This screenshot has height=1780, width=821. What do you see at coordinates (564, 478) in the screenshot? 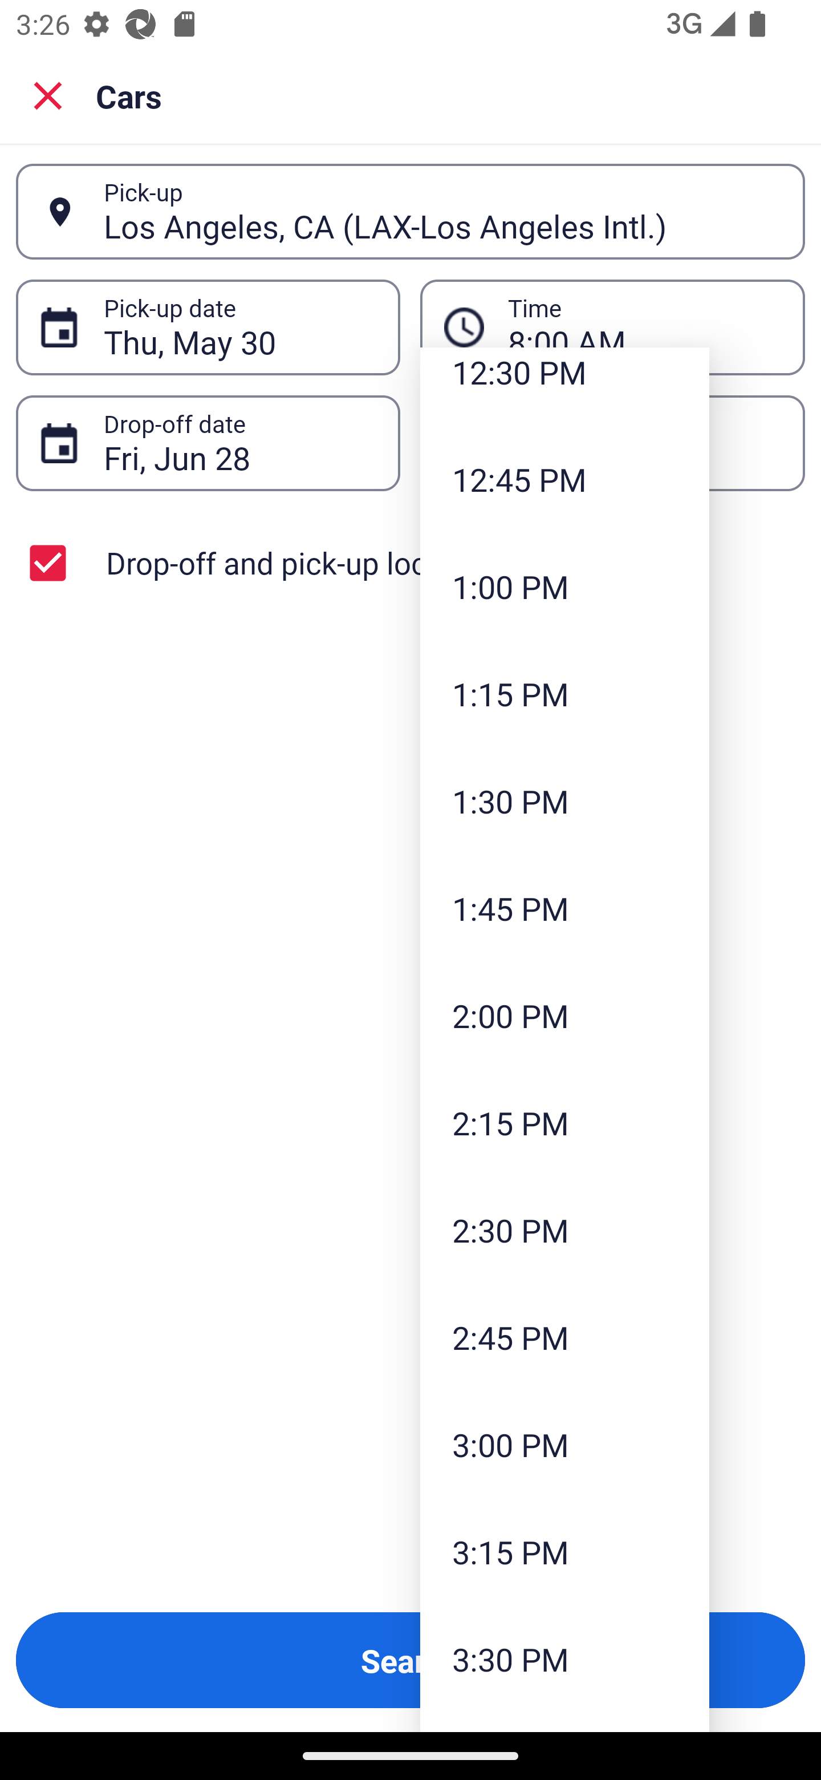
I see `12:45 PM` at bounding box center [564, 478].